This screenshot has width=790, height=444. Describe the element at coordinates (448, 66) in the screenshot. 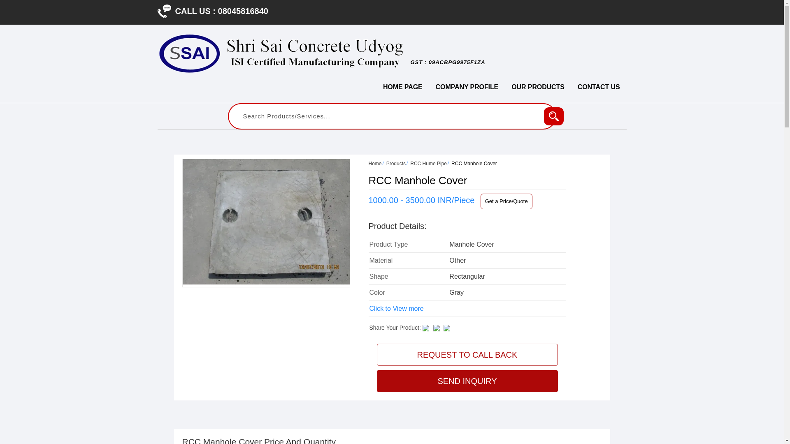

I see `GST : 09ACBPG9975F1ZA` at that location.